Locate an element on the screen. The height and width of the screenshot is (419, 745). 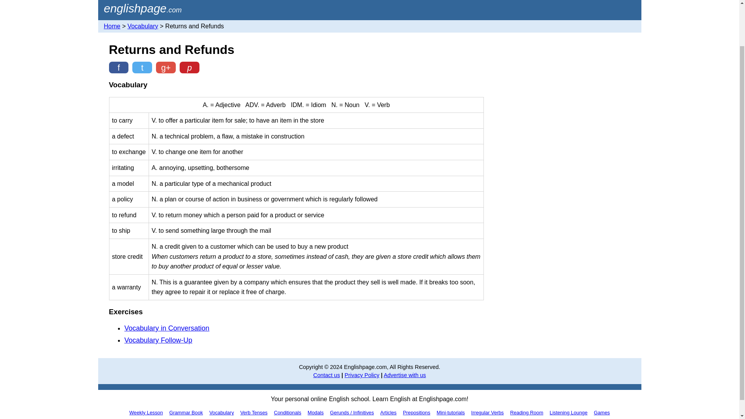
Home is located at coordinates (113, 26).